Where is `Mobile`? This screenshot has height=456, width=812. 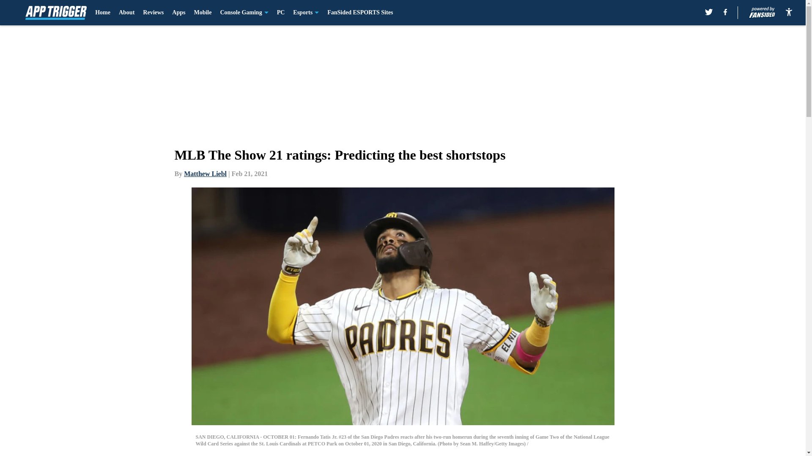
Mobile is located at coordinates (202, 13).